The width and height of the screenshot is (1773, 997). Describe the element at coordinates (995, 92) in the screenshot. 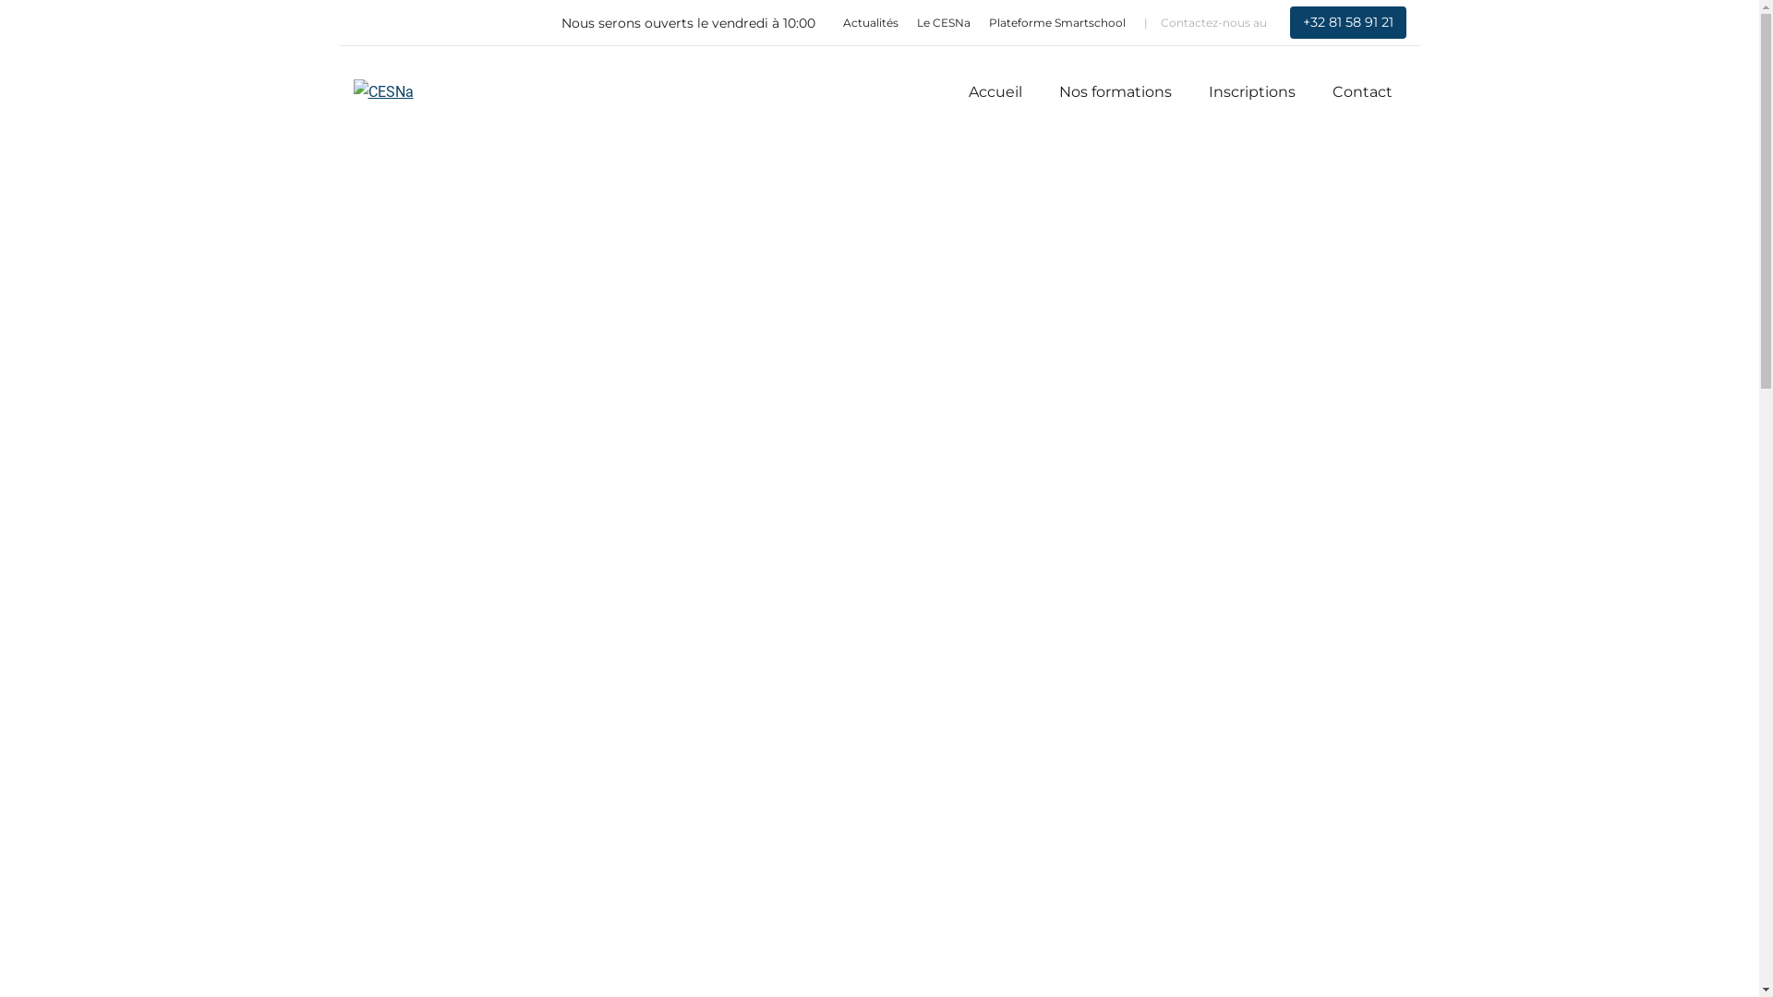

I see `Accueil` at that location.